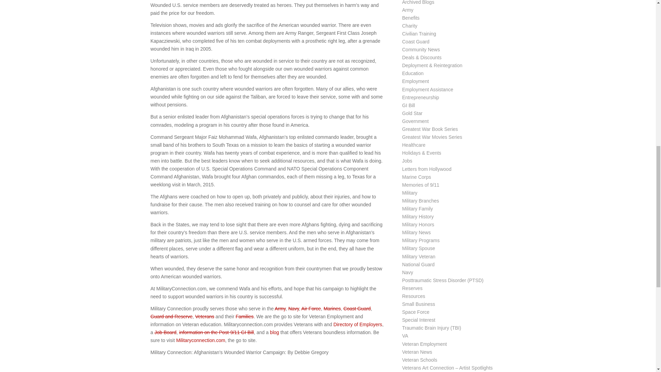 The height and width of the screenshot is (372, 661). What do you see at coordinates (274, 332) in the screenshot?
I see `blog` at bounding box center [274, 332].